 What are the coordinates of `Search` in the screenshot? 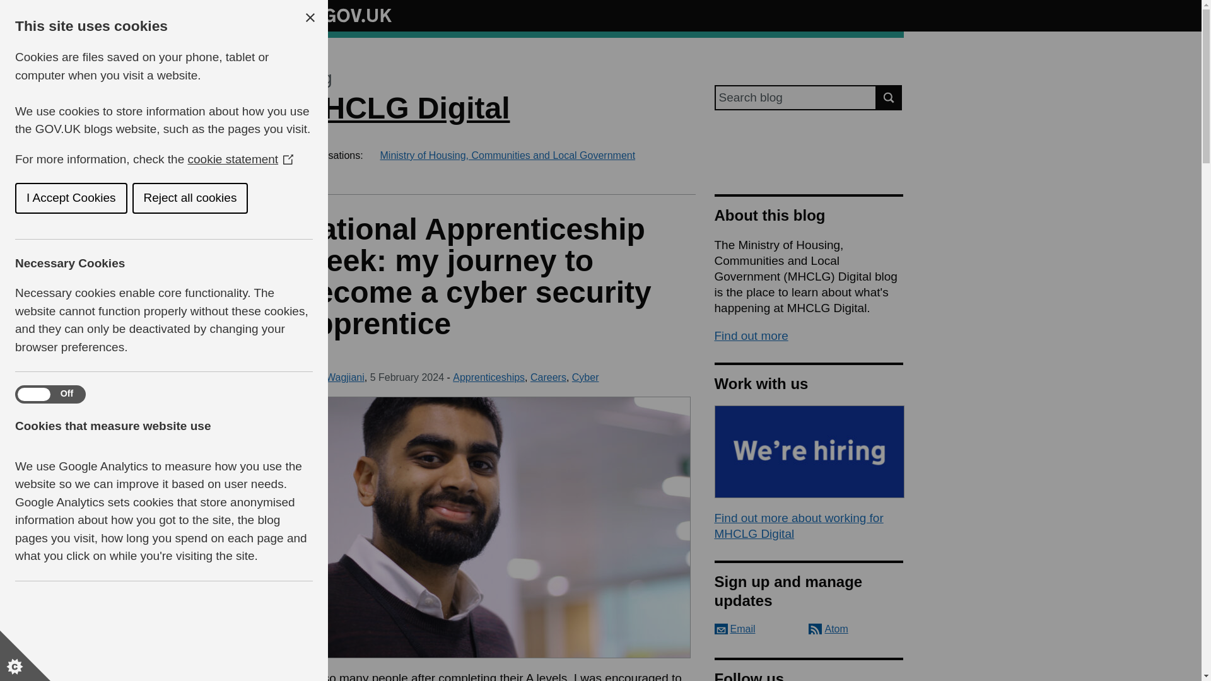 It's located at (889, 97).